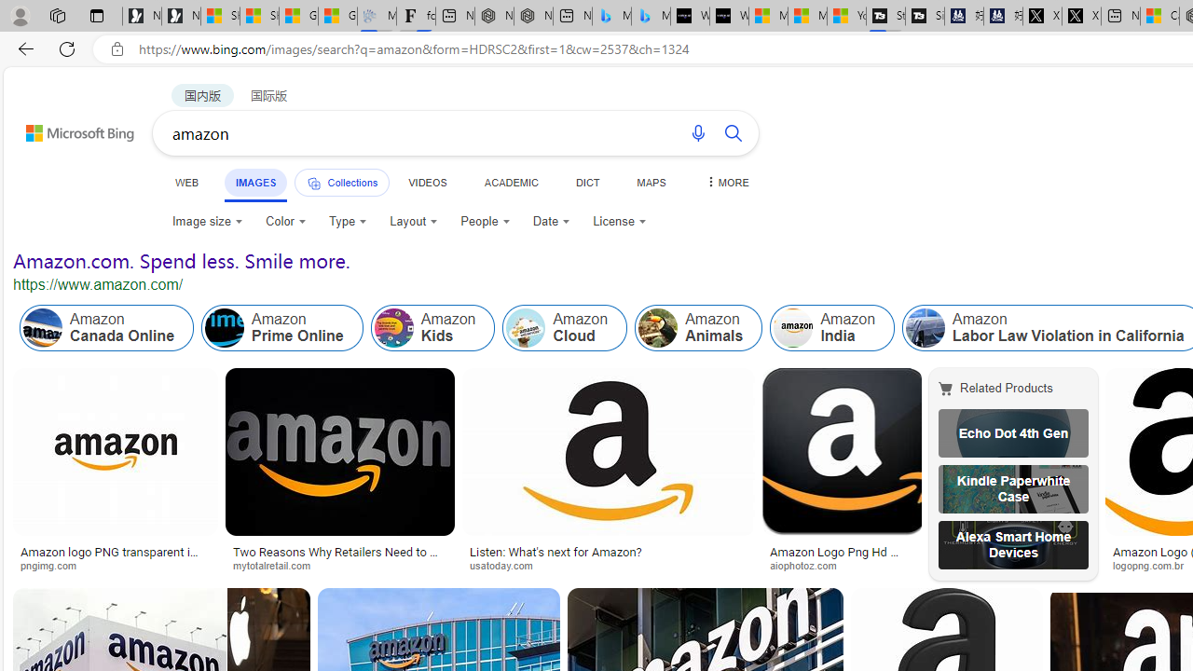  I want to click on pngimg.com, so click(116, 565).